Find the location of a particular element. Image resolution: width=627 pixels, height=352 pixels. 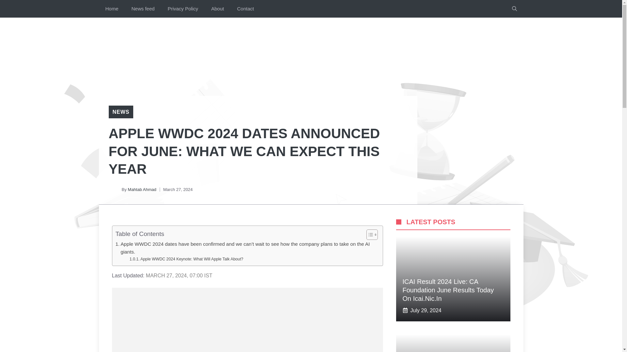

Mahtab Ahmad is located at coordinates (142, 189).